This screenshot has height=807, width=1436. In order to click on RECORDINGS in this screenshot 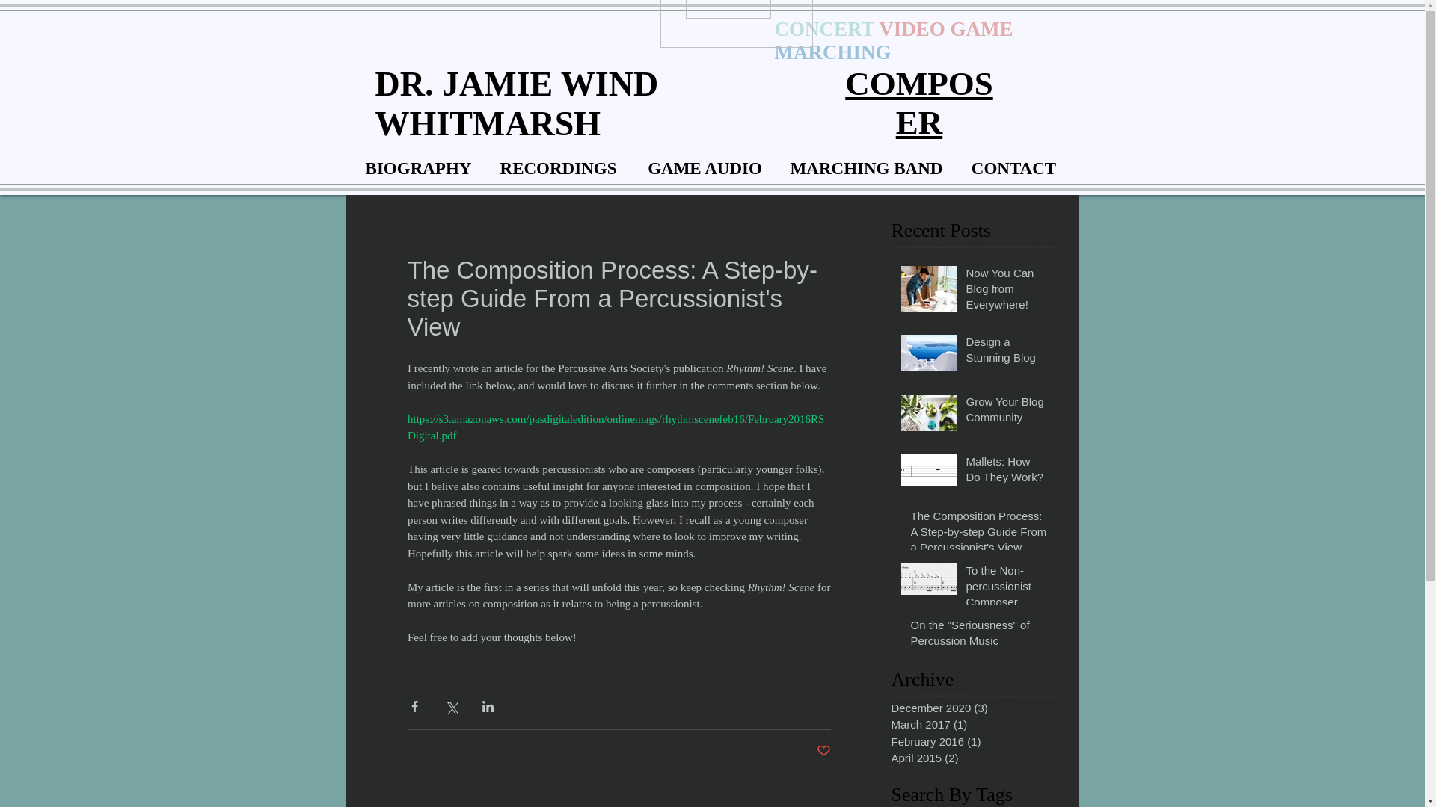, I will do `click(559, 161)`.